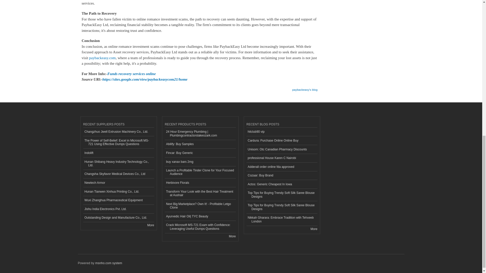 This screenshot has height=273, width=486. Describe the element at coordinates (305, 88) in the screenshot. I see `paybackeasy's blog` at that location.